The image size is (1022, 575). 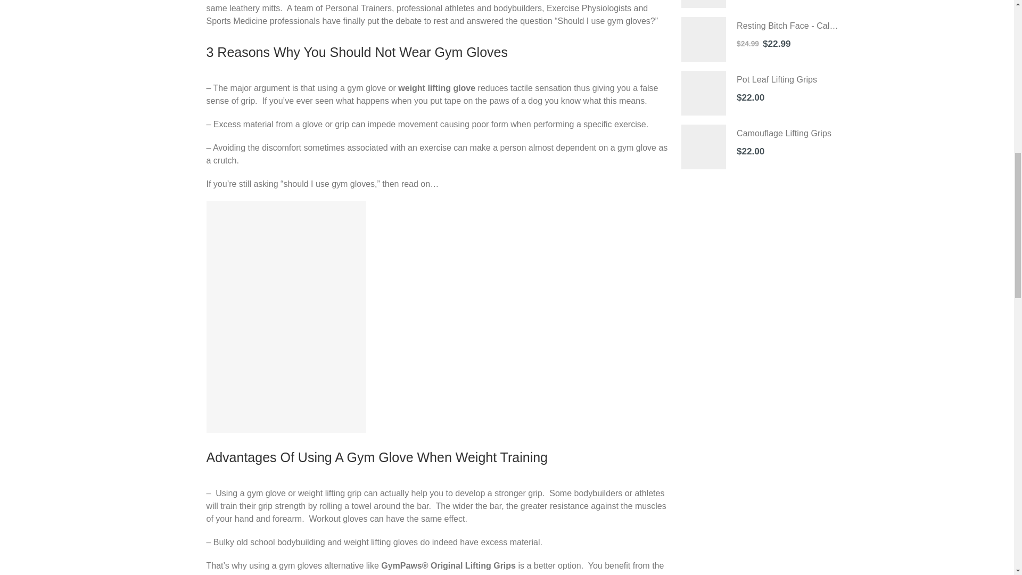 What do you see at coordinates (788, 26) in the screenshot?
I see `Resting Bitch Face - Calendula Butter Cream Mask 2 OZ` at bounding box center [788, 26].